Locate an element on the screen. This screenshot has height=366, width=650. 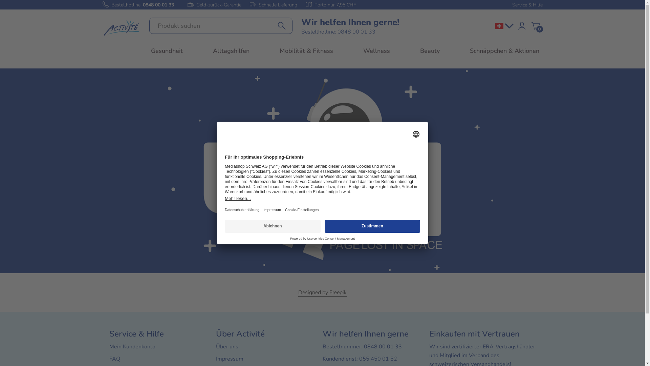
0848 00 01 33 is located at coordinates (158, 5).